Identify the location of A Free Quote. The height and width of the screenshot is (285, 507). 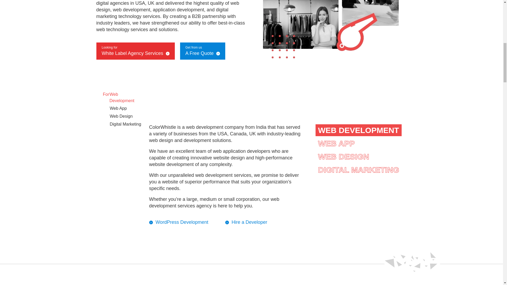
(217, 53).